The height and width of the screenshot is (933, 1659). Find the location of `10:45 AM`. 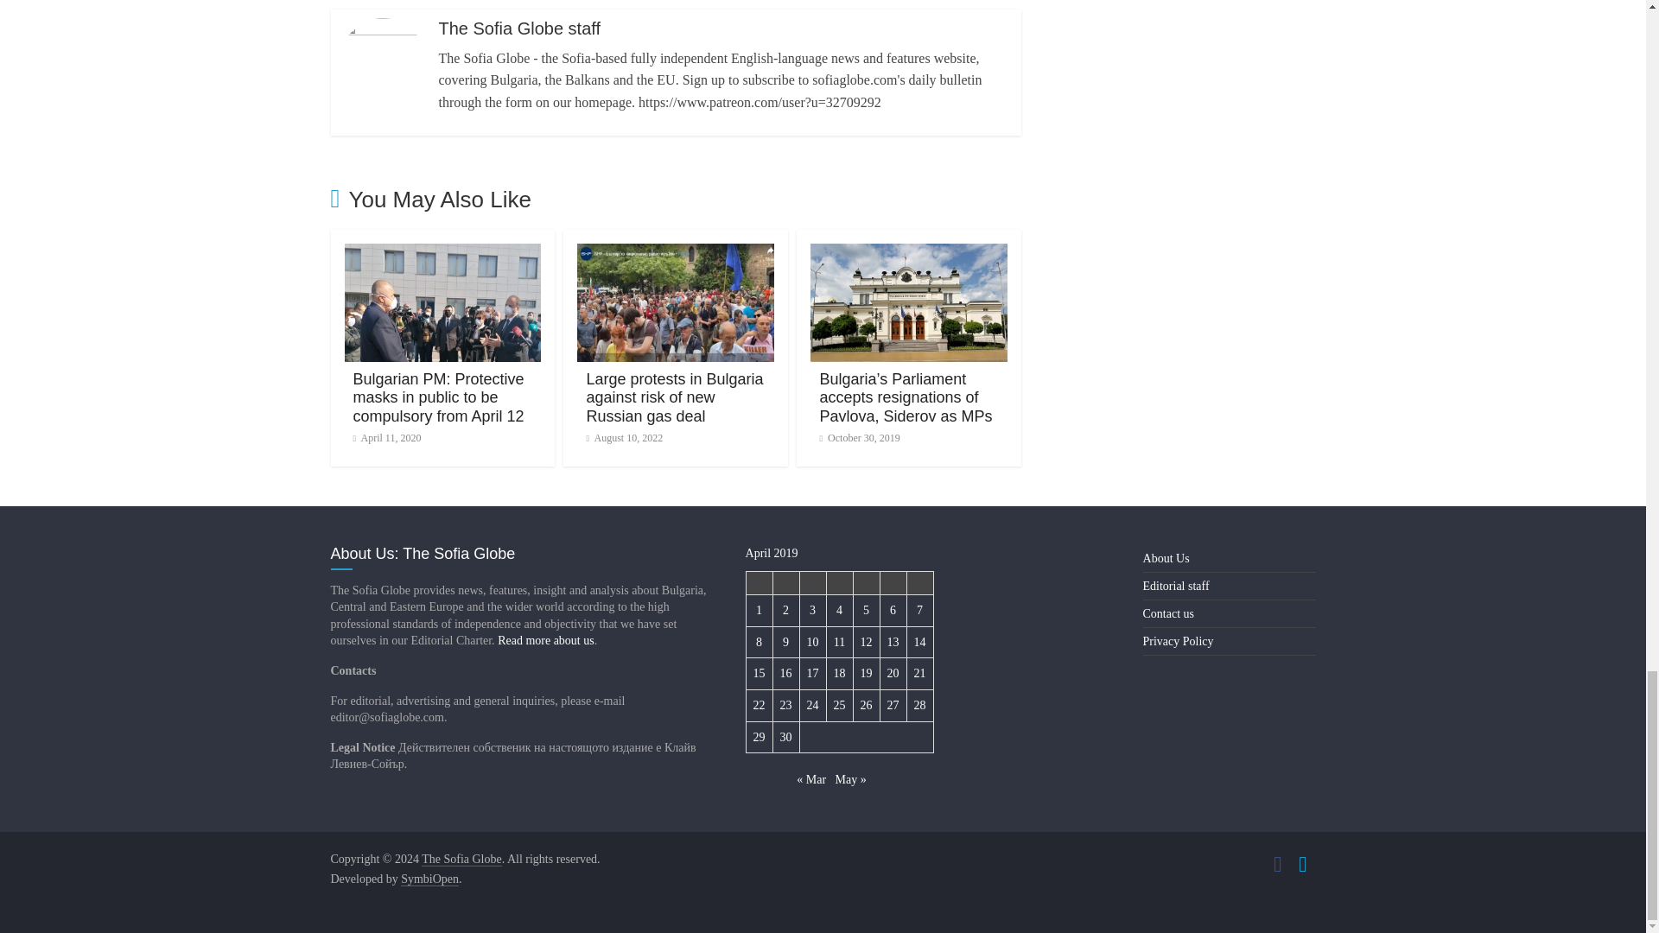

10:45 AM is located at coordinates (386, 438).